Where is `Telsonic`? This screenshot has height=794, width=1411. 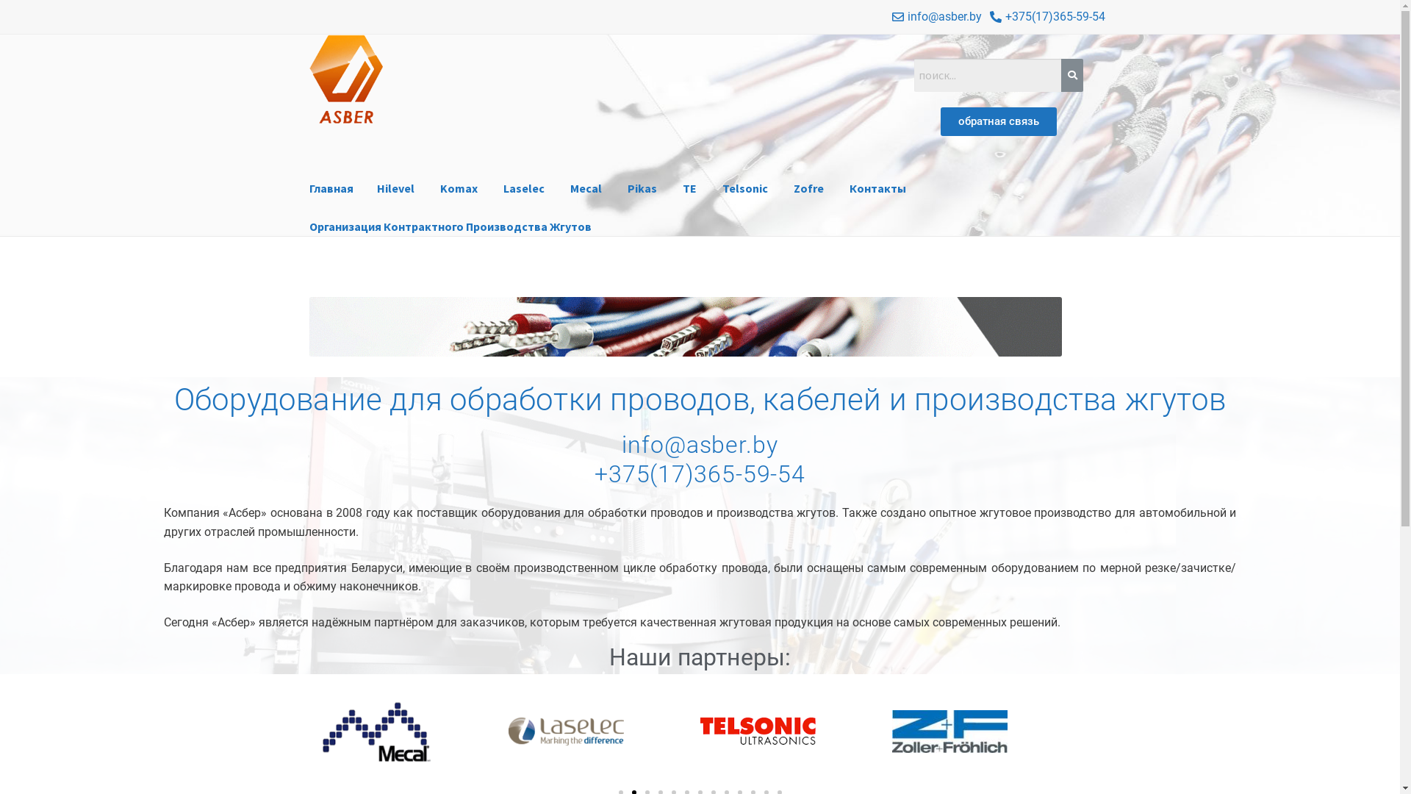 Telsonic is located at coordinates (745, 189).